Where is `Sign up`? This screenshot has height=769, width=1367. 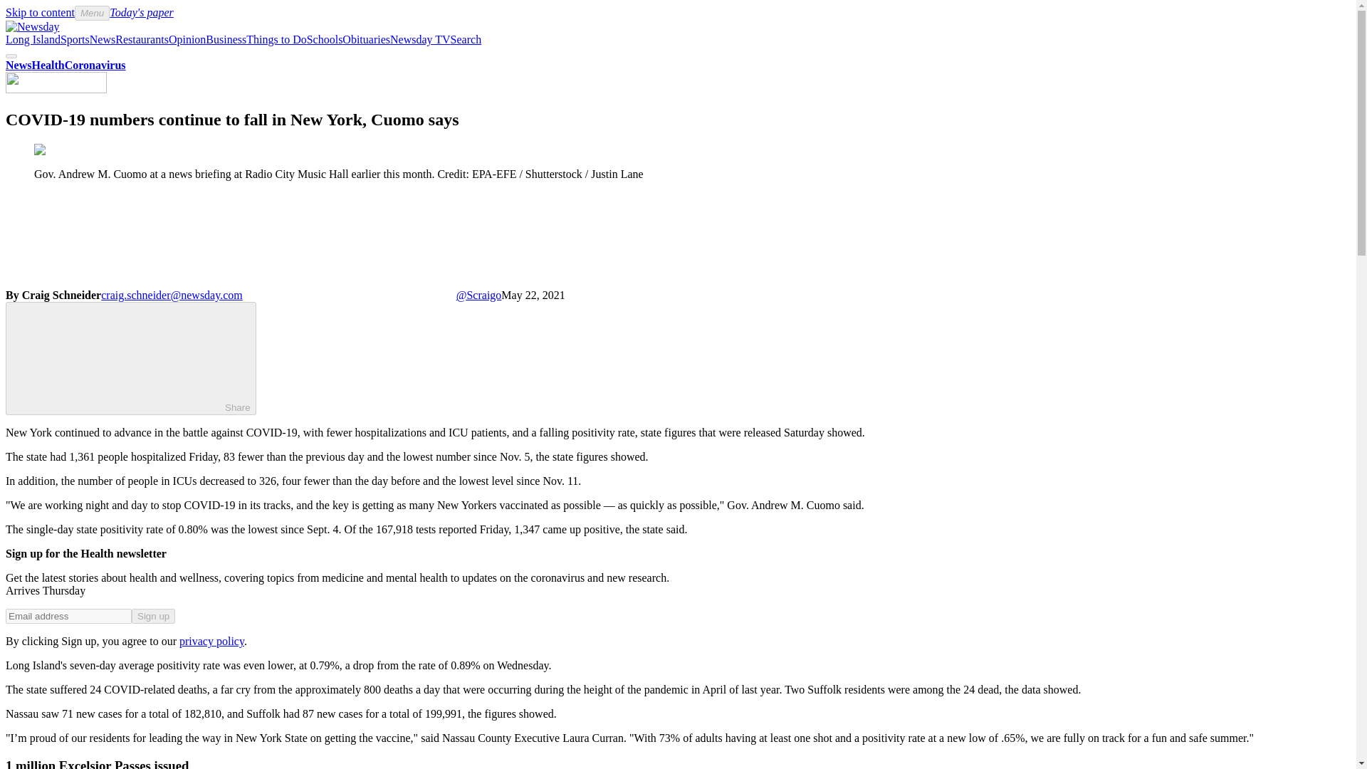
Sign up is located at coordinates (152, 616).